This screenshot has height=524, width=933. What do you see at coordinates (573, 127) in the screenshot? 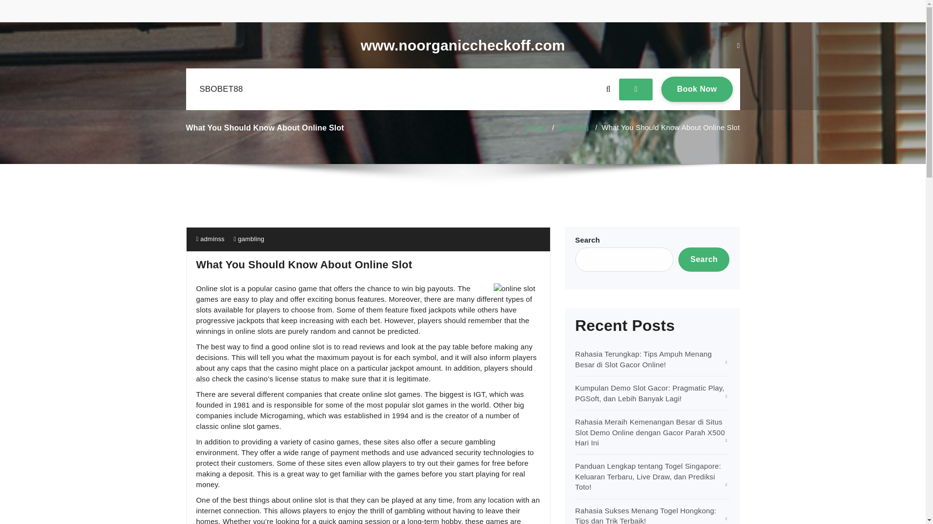
I see `adminss` at bounding box center [573, 127].